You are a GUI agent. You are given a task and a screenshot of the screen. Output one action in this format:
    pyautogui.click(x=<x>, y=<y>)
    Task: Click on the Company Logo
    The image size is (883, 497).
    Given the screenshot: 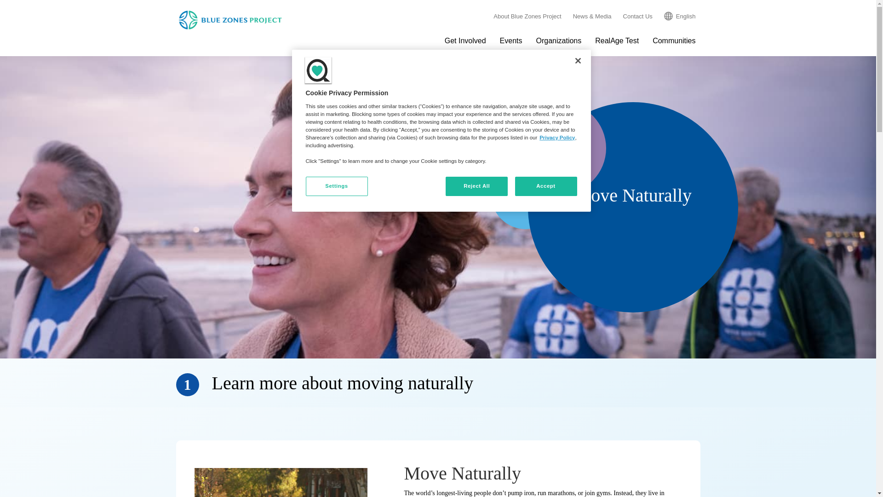 What is the action you would take?
    pyautogui.click(x=318, y=71)
    